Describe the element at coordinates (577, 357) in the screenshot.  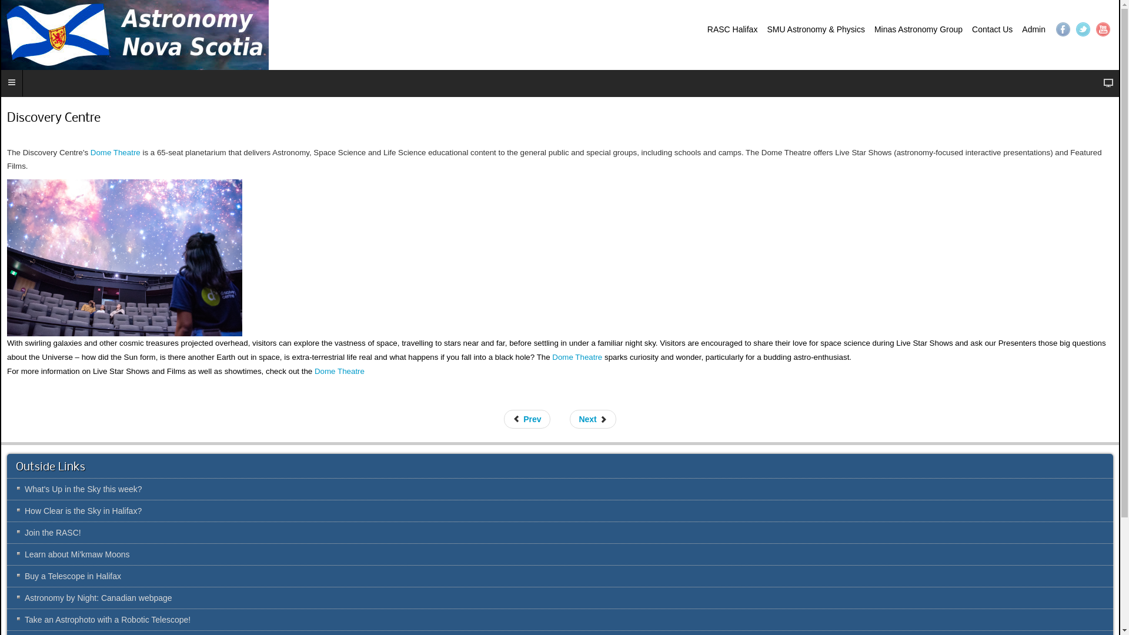
I see `Dome Theatre` at that location.